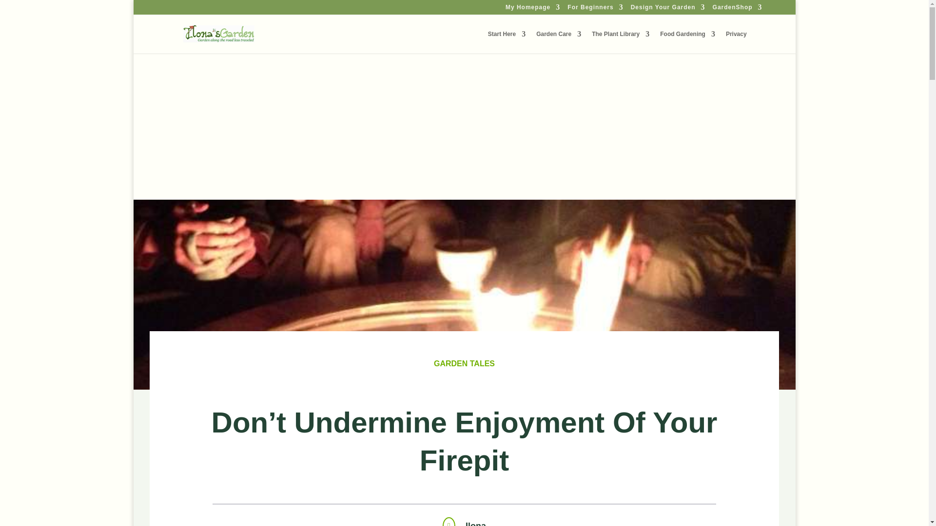 The image size is (936, 526). Describe the element at coordinates (506, 42) in the screenshot. I see `Start Here` at that location.